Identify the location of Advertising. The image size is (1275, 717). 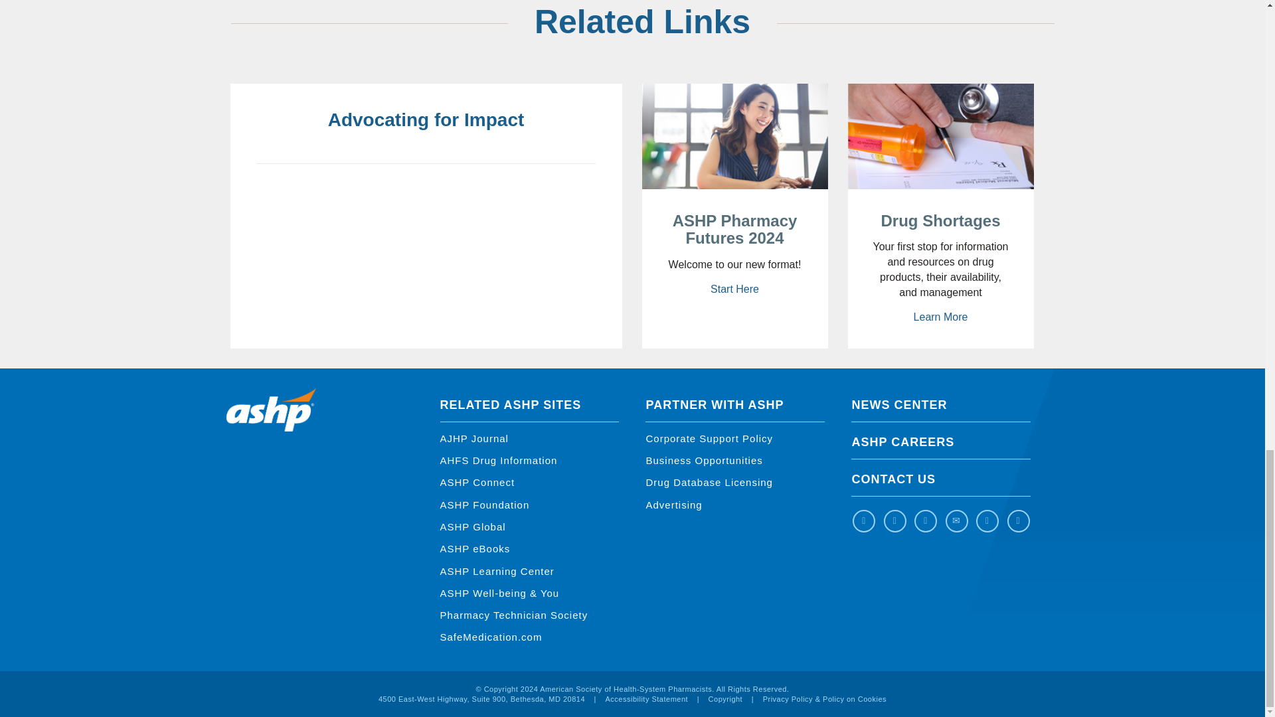
(673, 505).